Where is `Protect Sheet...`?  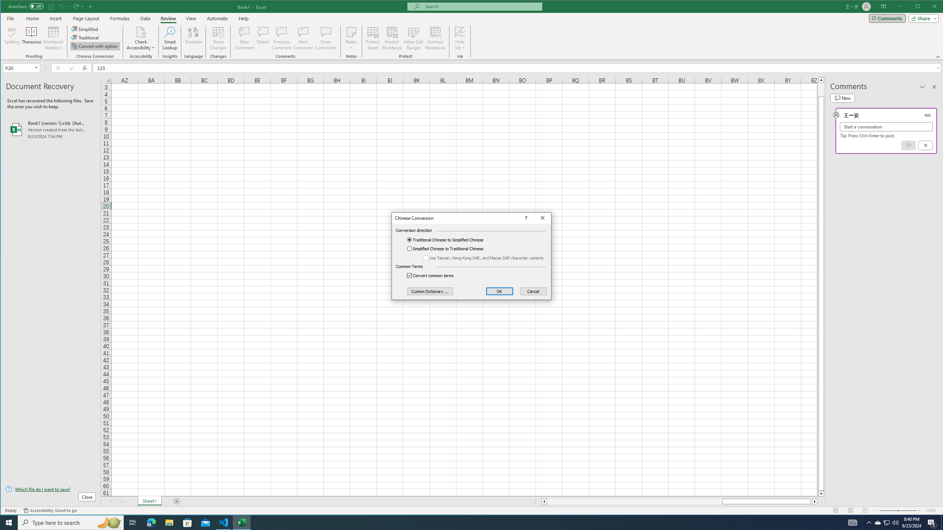
Protect Sheet... is located at coordinates (373, 38).